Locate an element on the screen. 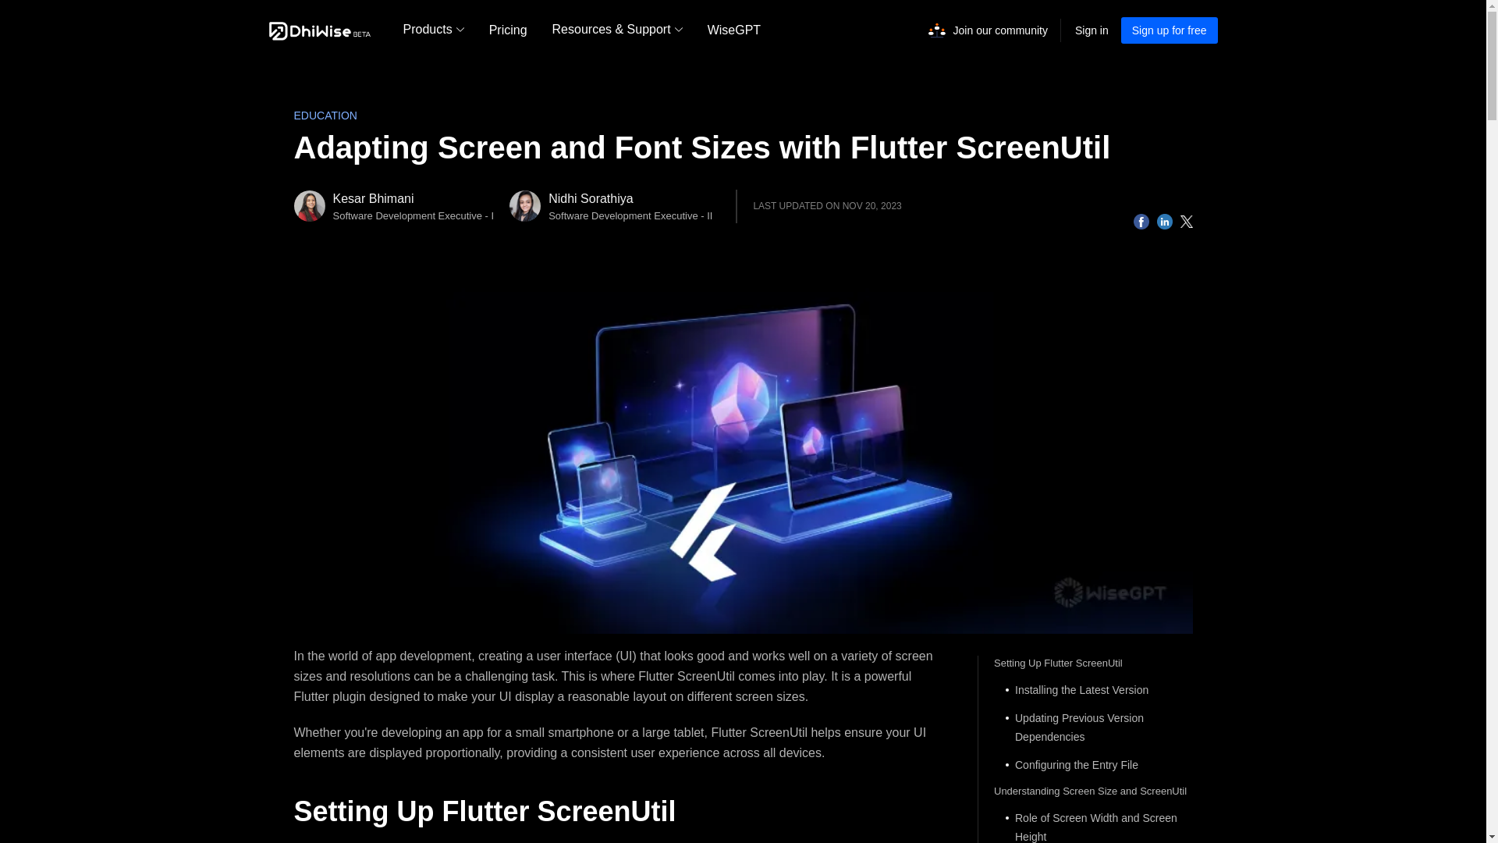  Tweet is located at coordinates (1186, 222).